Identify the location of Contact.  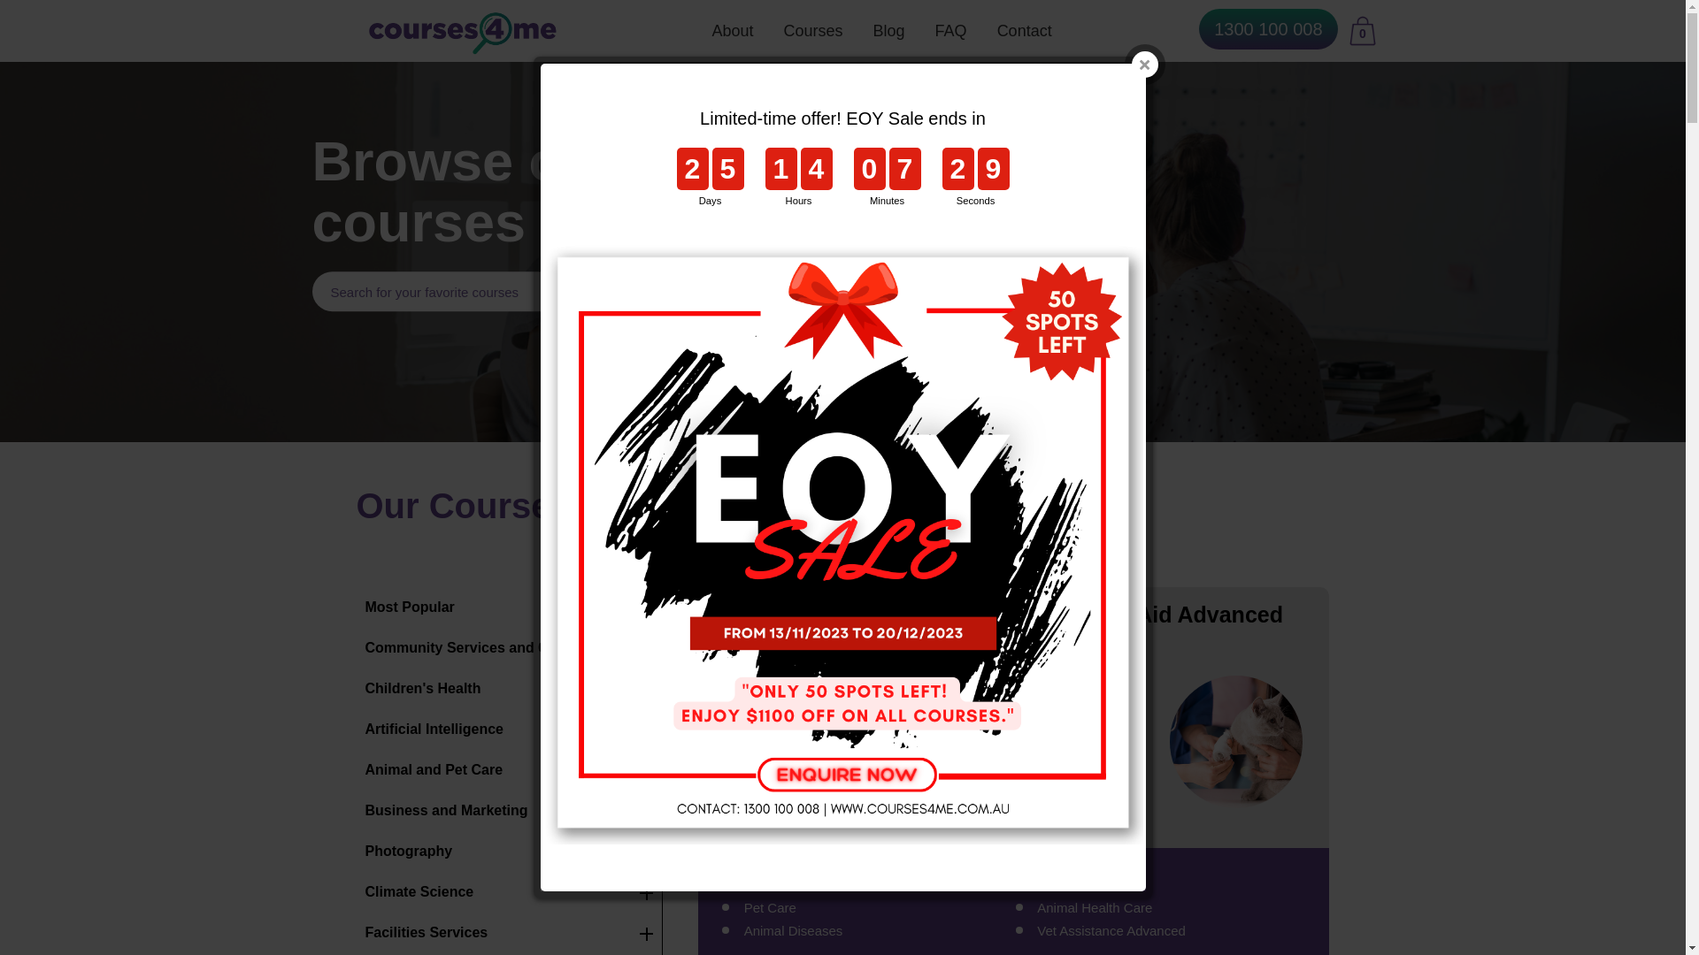
(1025, 31).